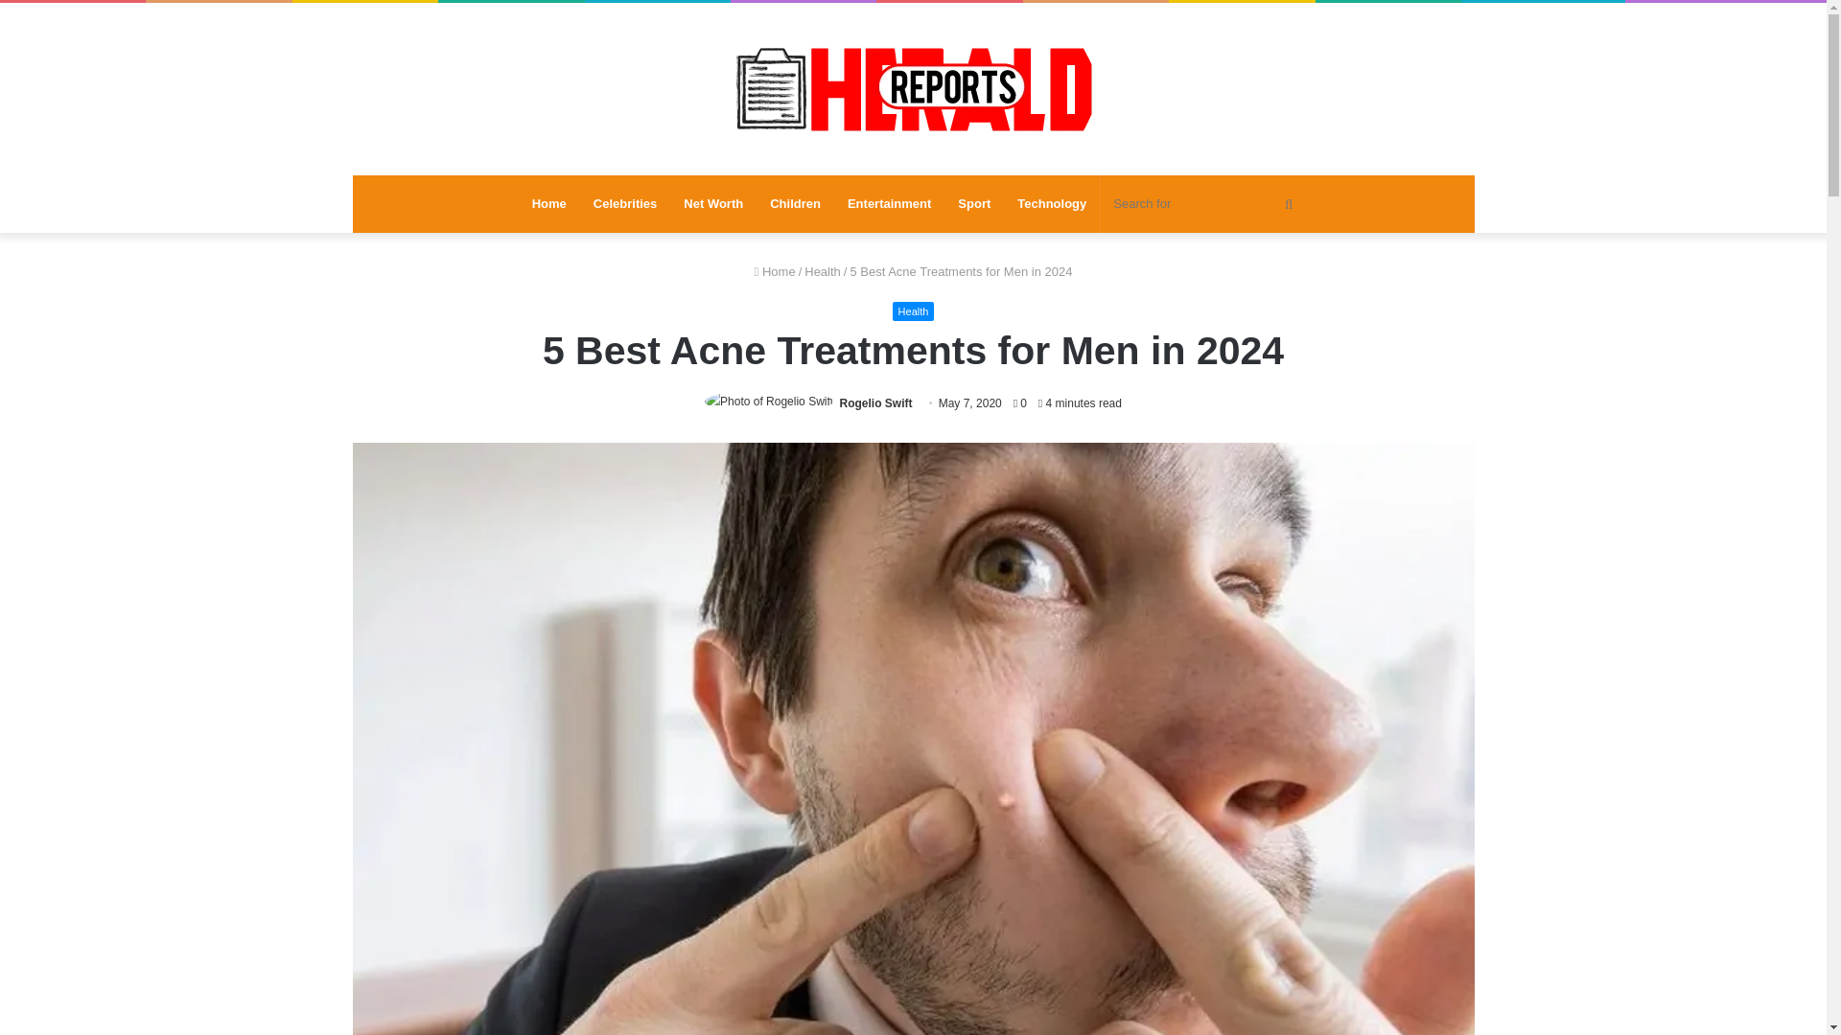 The height and width of the screenshot is (1035, 1841). What do you see at coordinates (1051, 203) in the screenshot?
I see `Technology` at bounding box center [1051, 203].